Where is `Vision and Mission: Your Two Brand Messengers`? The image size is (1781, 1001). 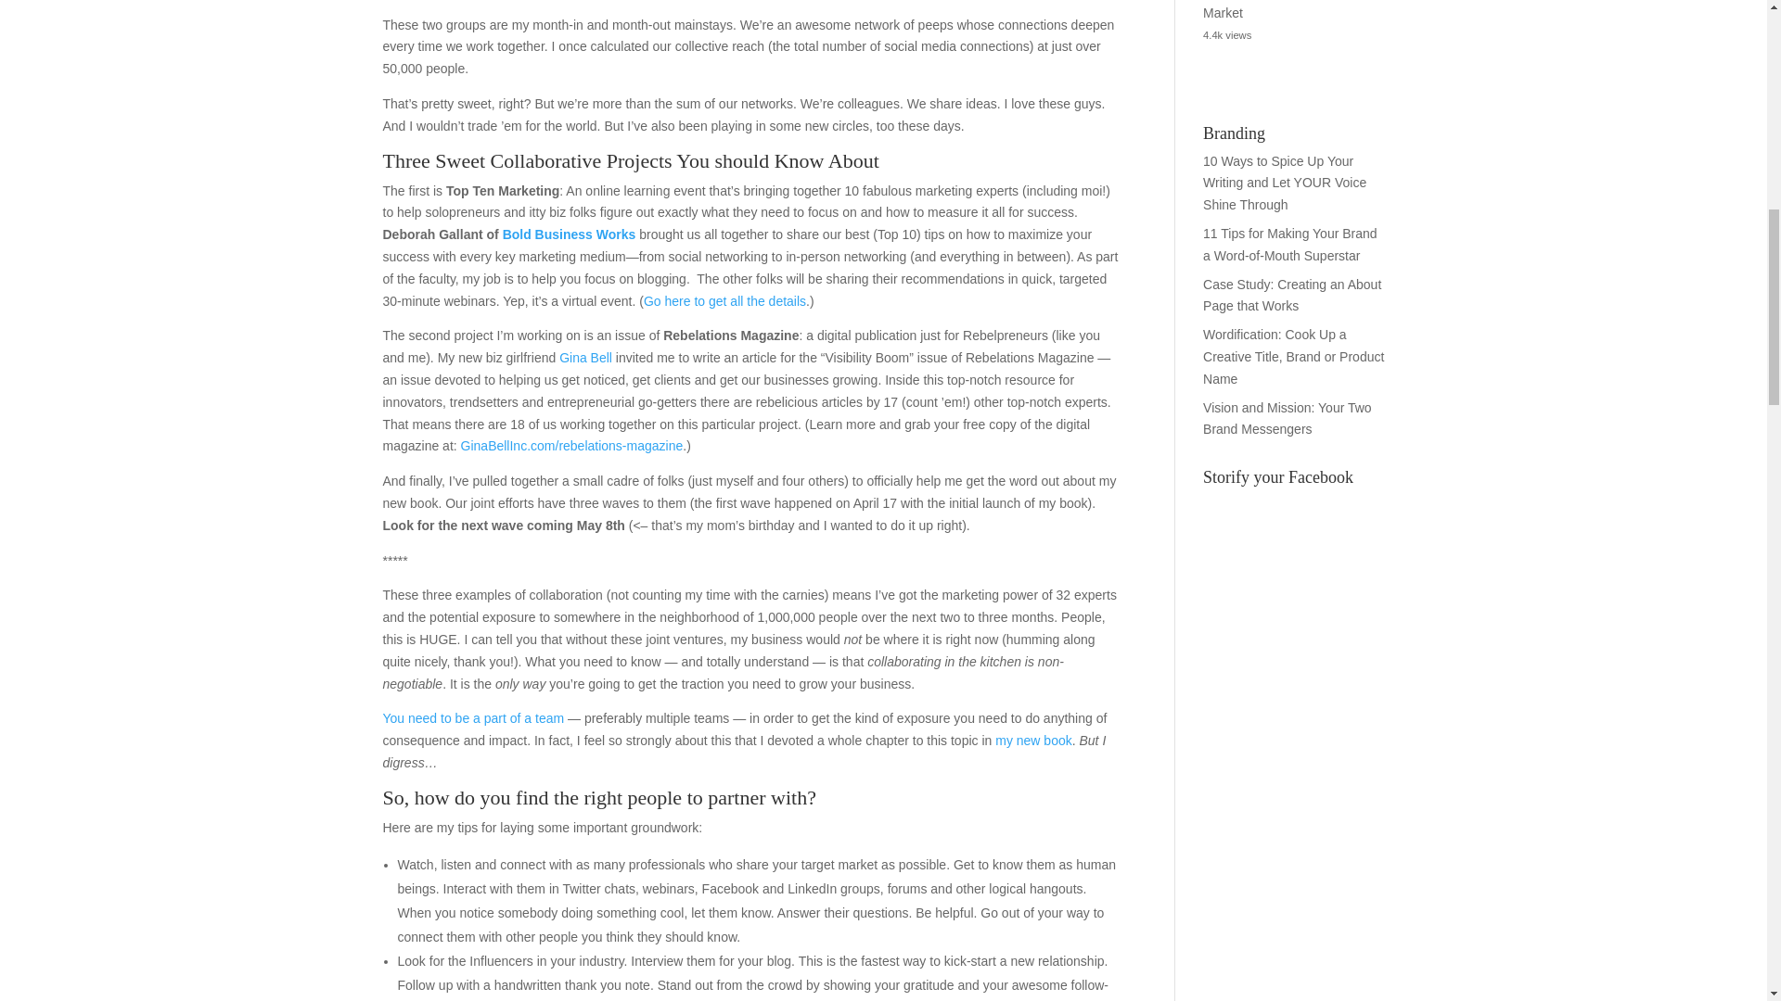
Vision and Mission: Your Two Brand Messengers is located at coordinates (1288, 419).